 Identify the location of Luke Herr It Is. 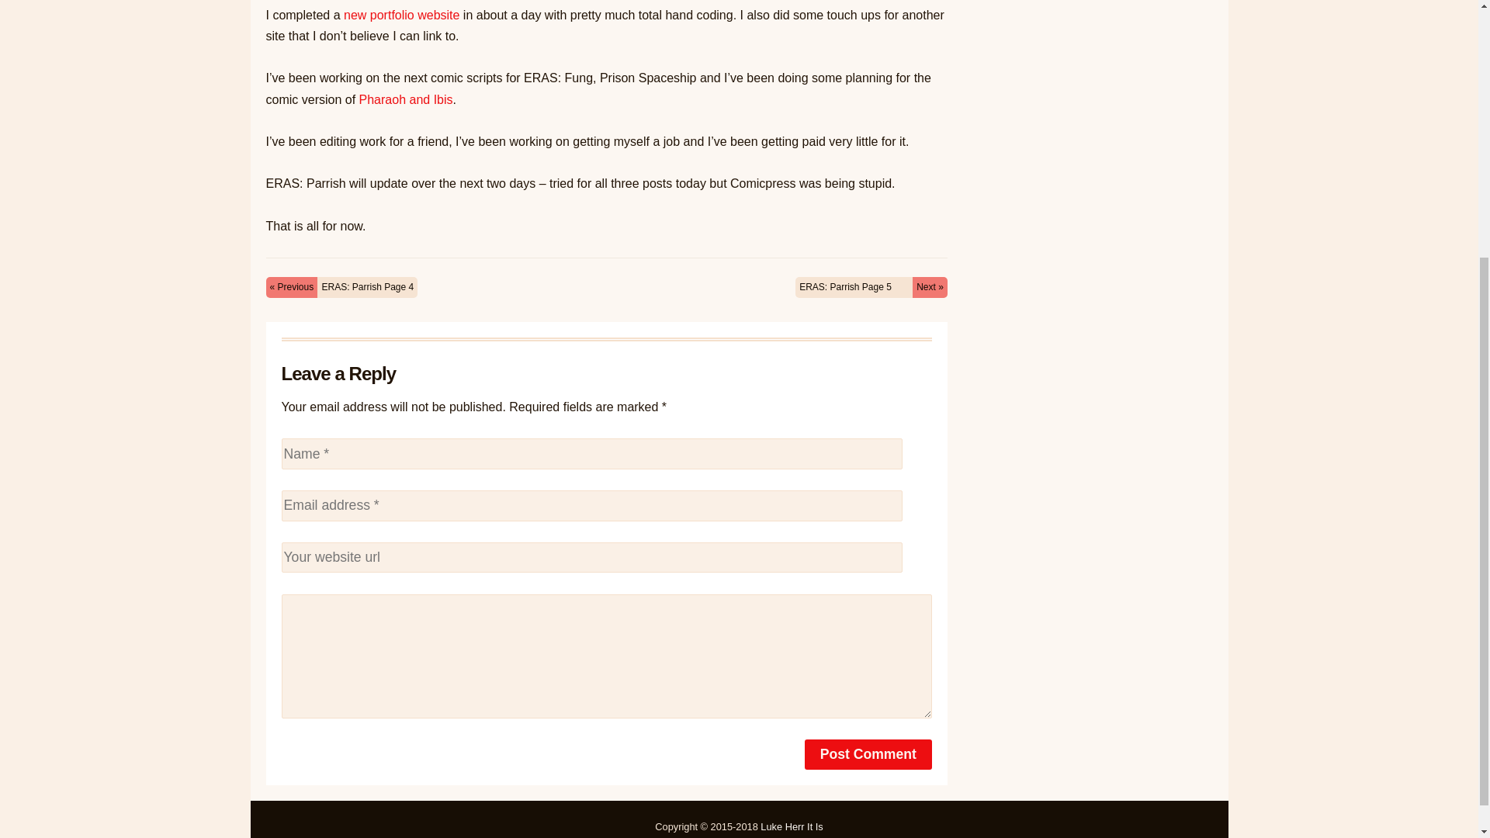
(791, 827).